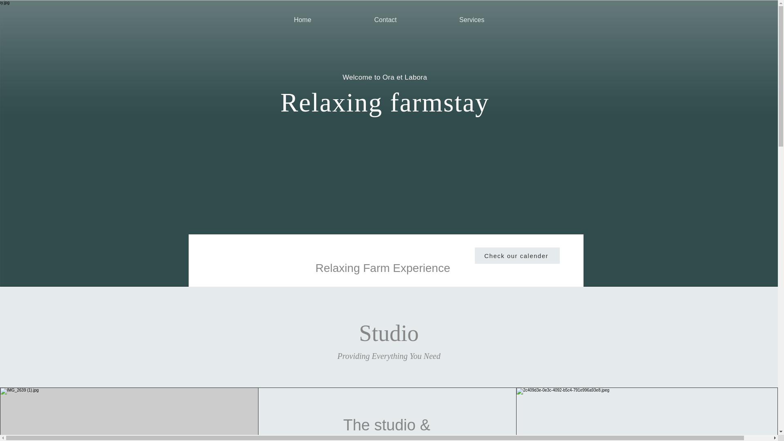 This screenshot has width=784, height=441. What do you see at coordinates (471, 20) in the screenshot?
I see `Services` at bounding box center [471, 20].